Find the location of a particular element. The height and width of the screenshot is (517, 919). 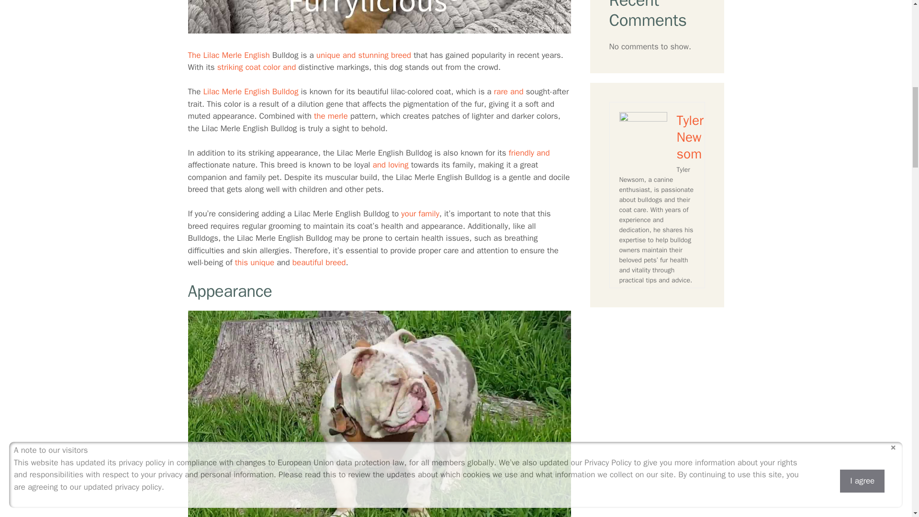

striking coat is located at coordinates (239, 67).